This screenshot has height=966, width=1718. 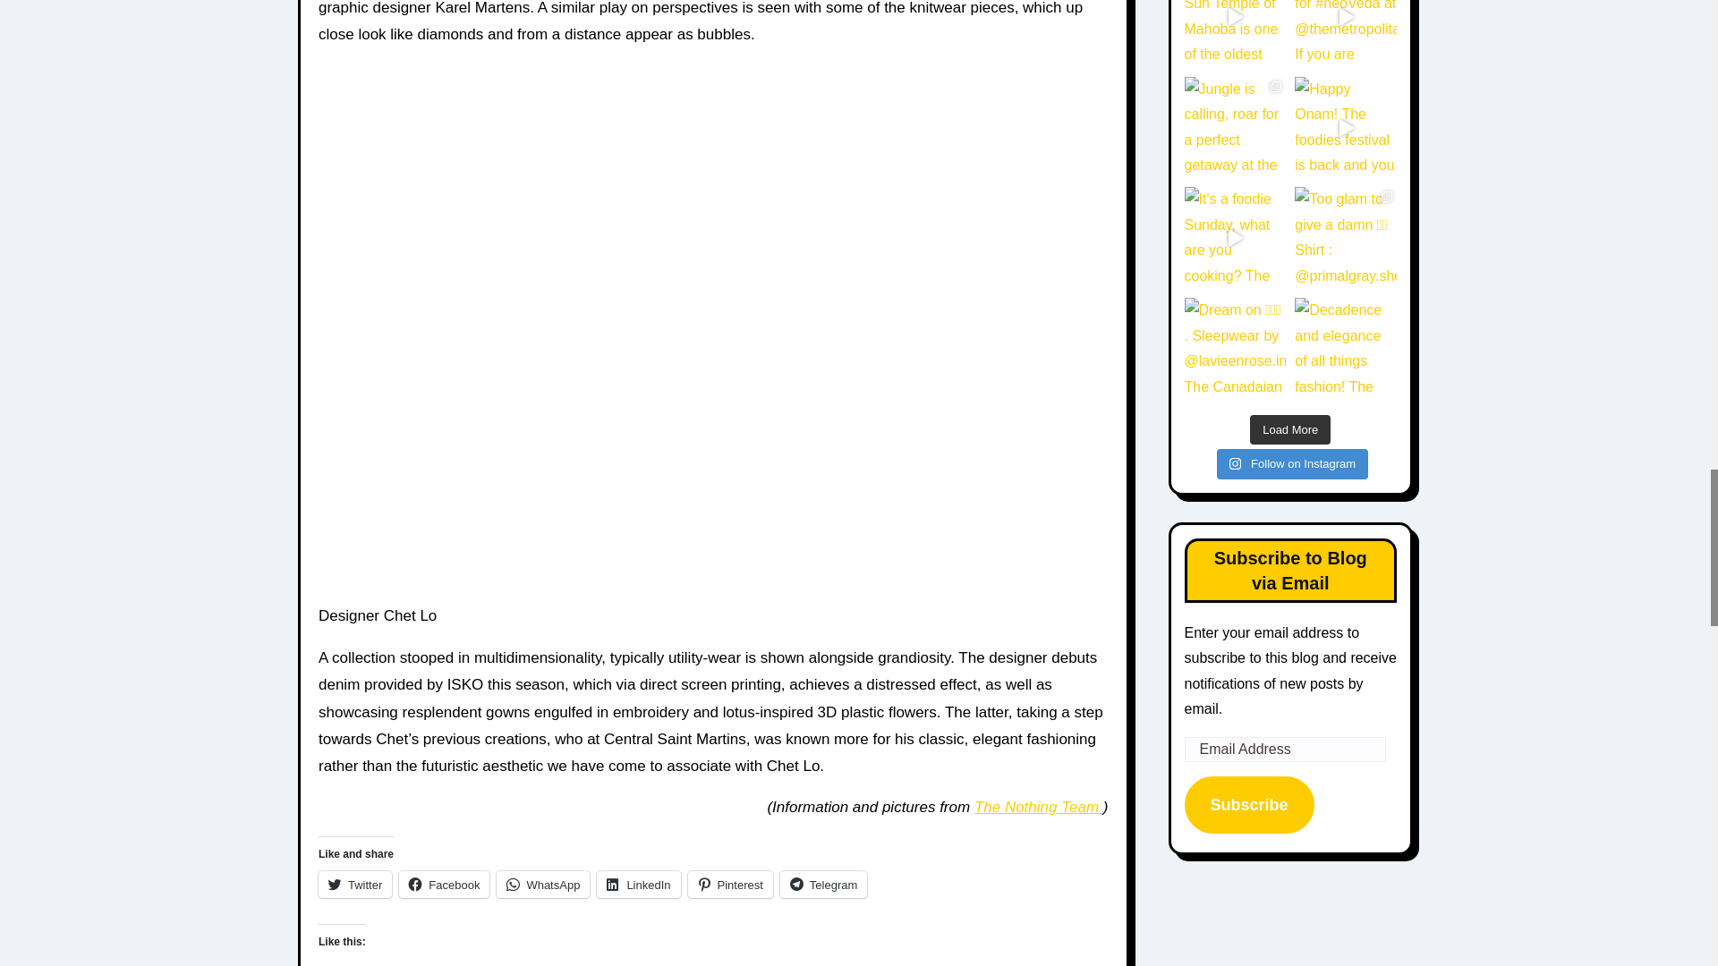 What do you see at coordinates (444, 885) in the screenshot?
I see `Click to share on Facebook` at bounding box center [444, 885].